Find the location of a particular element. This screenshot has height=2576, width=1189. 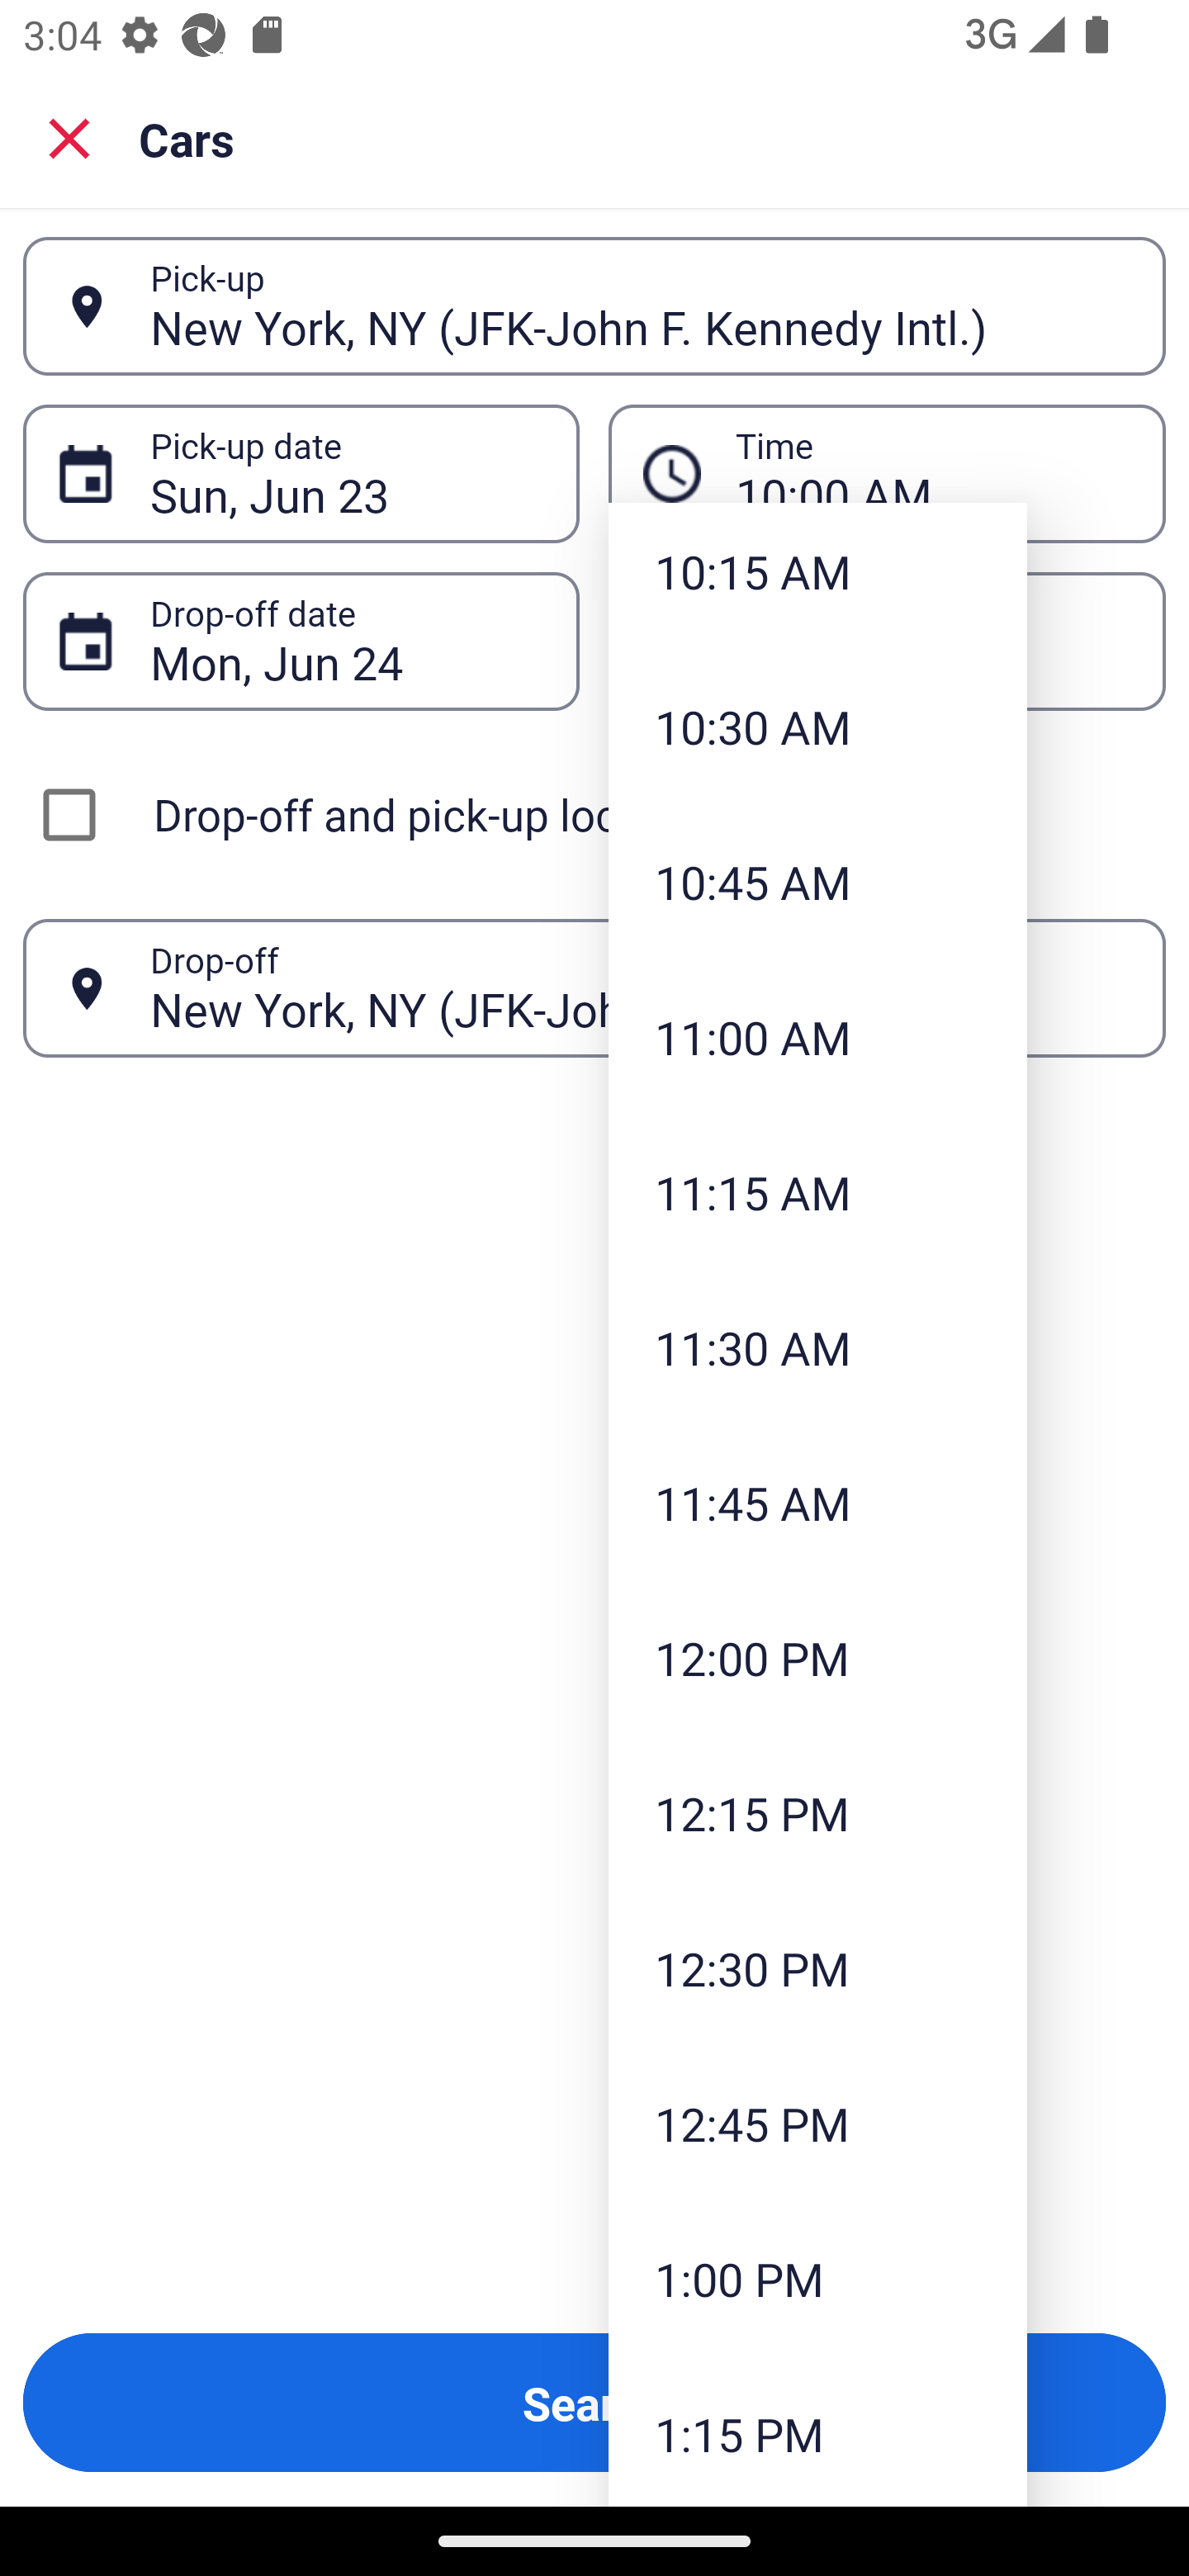

1:15 PM is located at coordinates (817, 2431).